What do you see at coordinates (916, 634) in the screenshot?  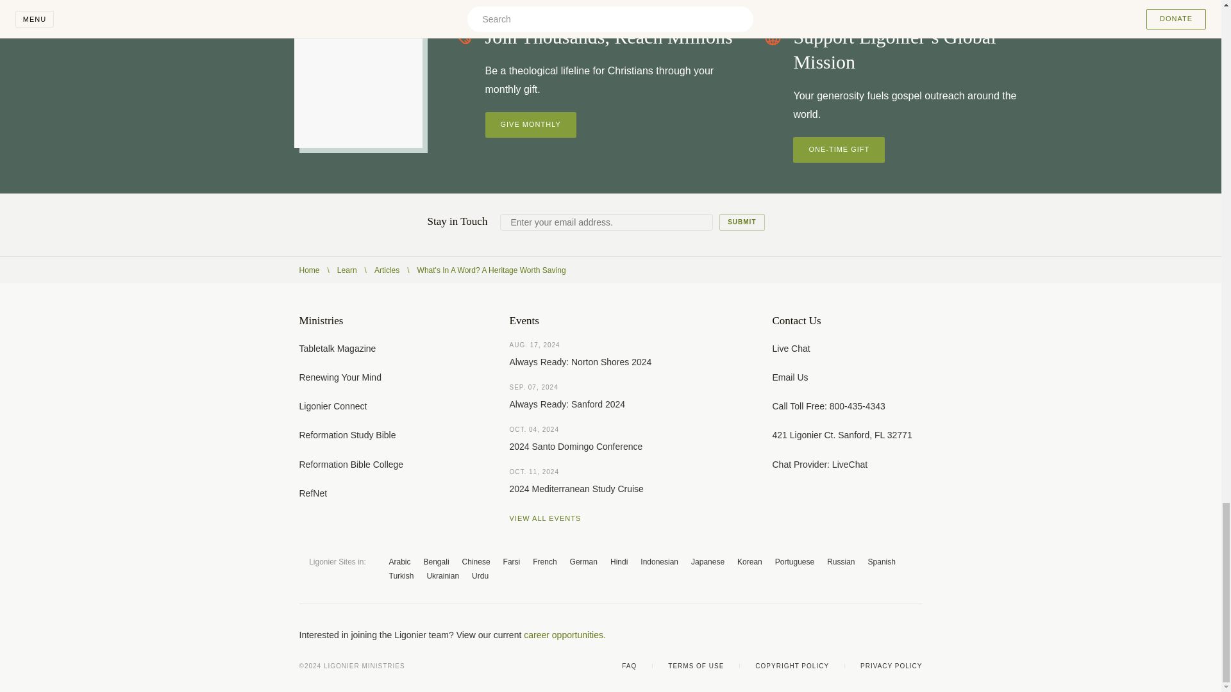 I see `Linkedin` at bounding box center [916, 634].